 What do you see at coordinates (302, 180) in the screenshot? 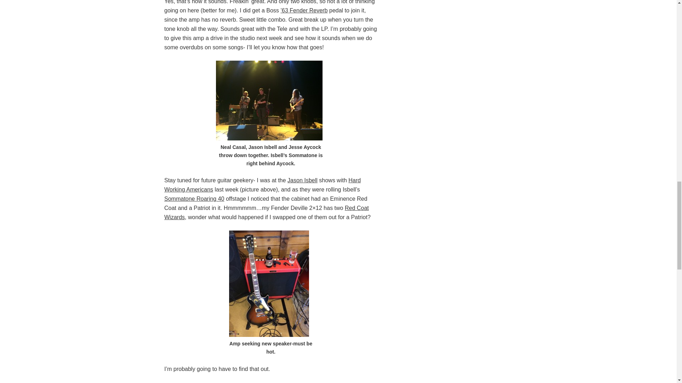
I see `Jason Isbell` at bounding box center [302, 180].